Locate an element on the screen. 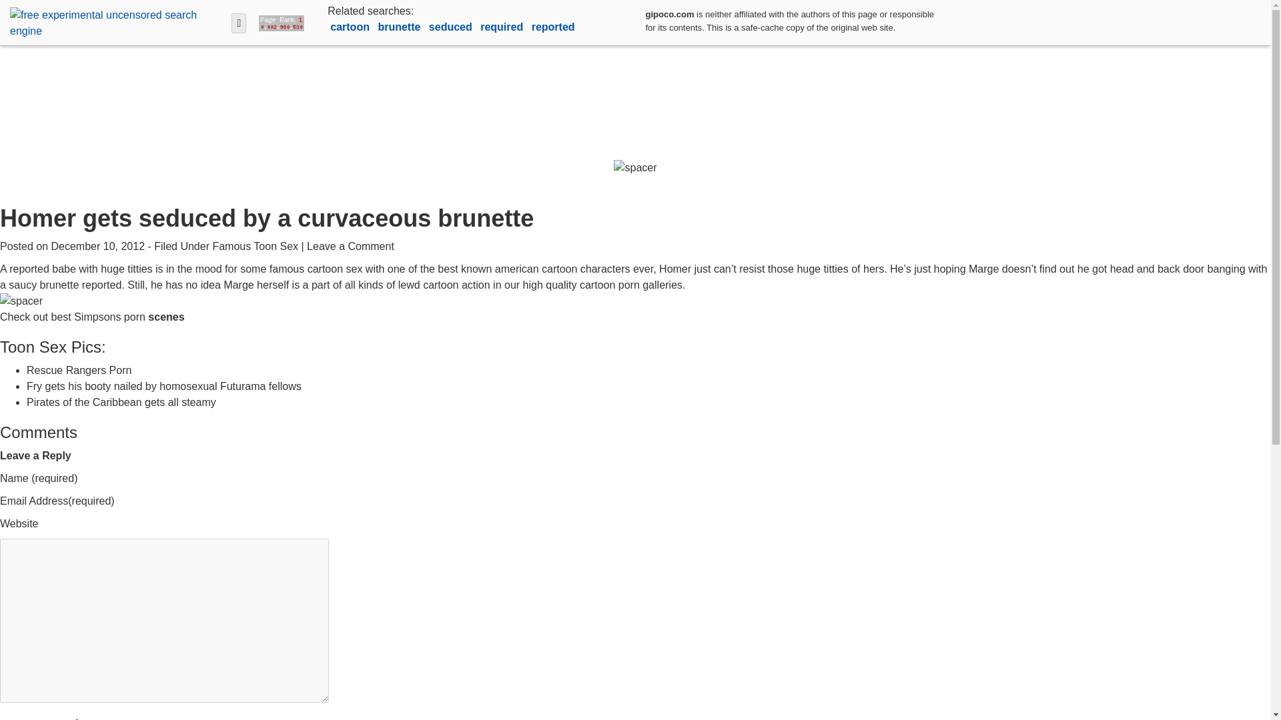 This screenshot has width=1281, height=720. reported is located at coordinates (553, 27).